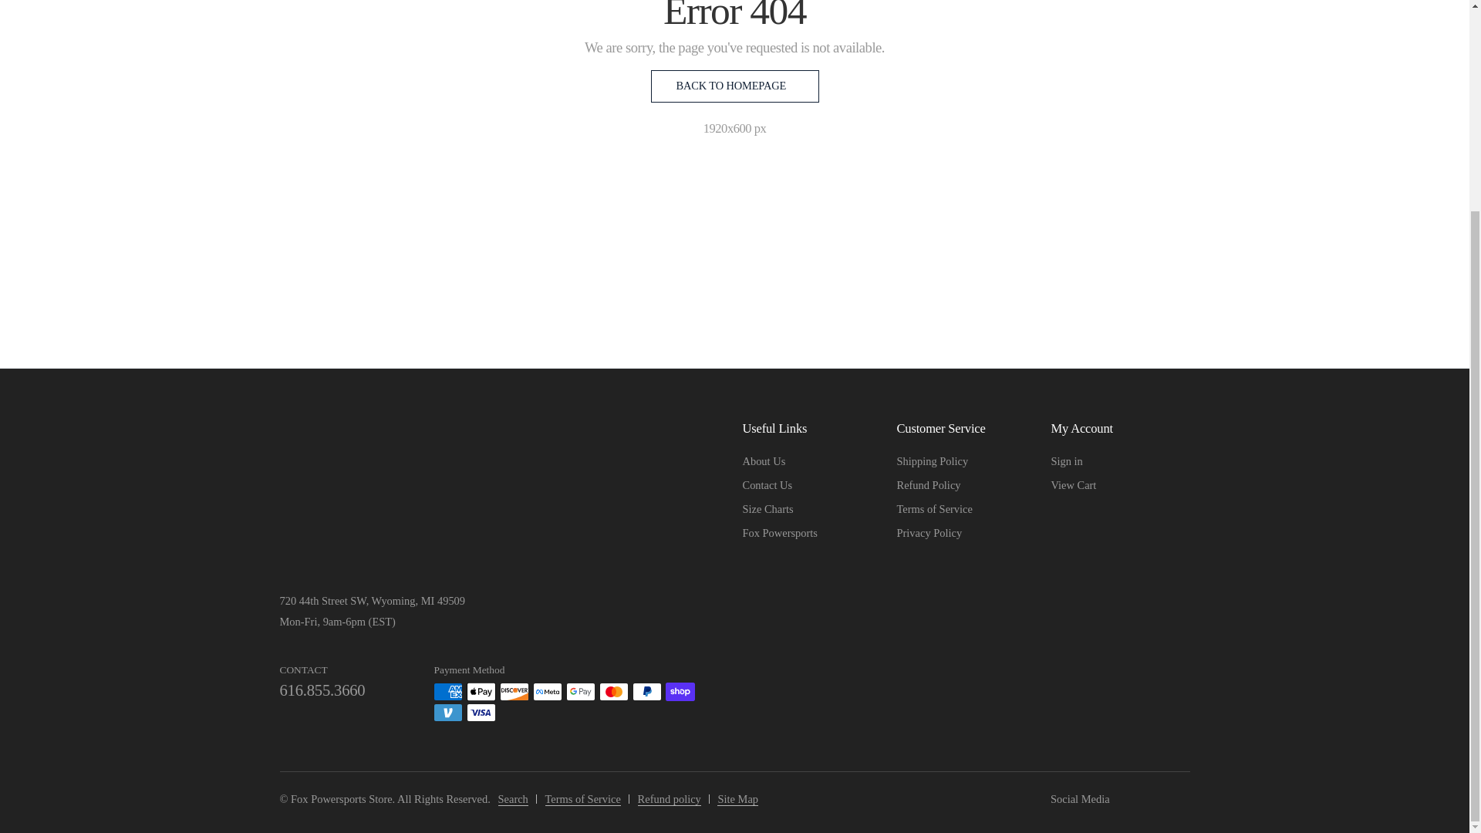  I want to click on American Express, so click(447, 691).